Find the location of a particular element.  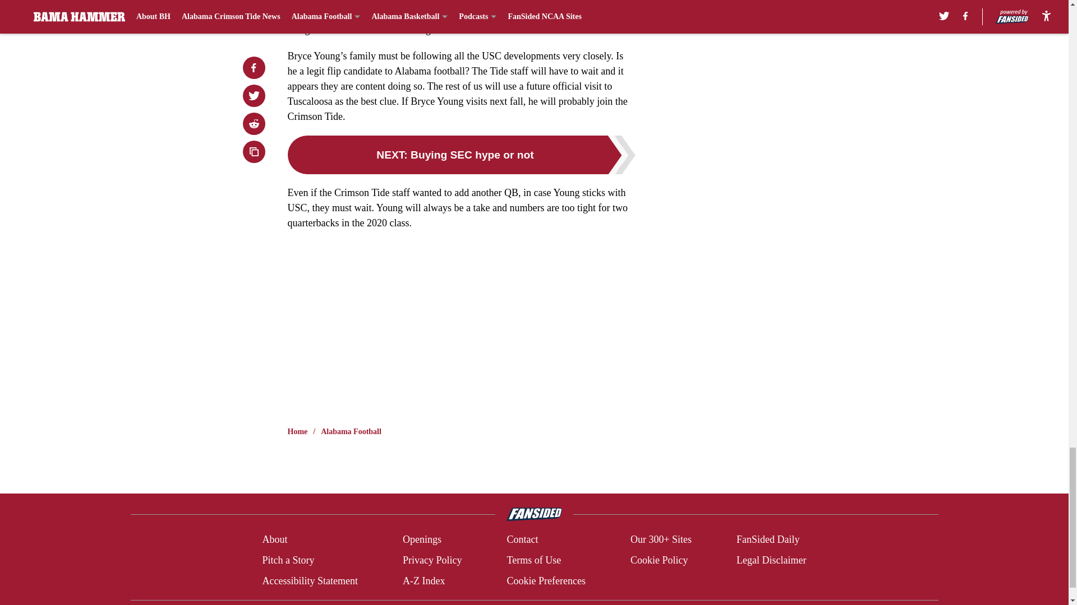

FanSided Daily is located at coordinates (768, 540).